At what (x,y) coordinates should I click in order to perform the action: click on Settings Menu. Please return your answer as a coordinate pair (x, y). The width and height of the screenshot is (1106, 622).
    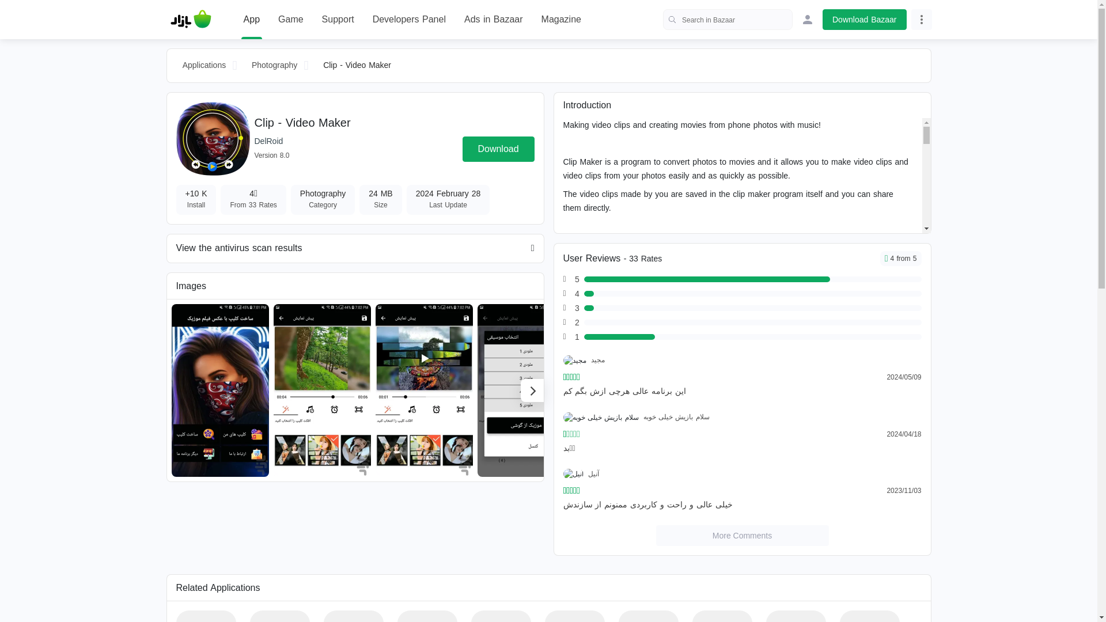
    Looking at the image, I should click on (922, 20).